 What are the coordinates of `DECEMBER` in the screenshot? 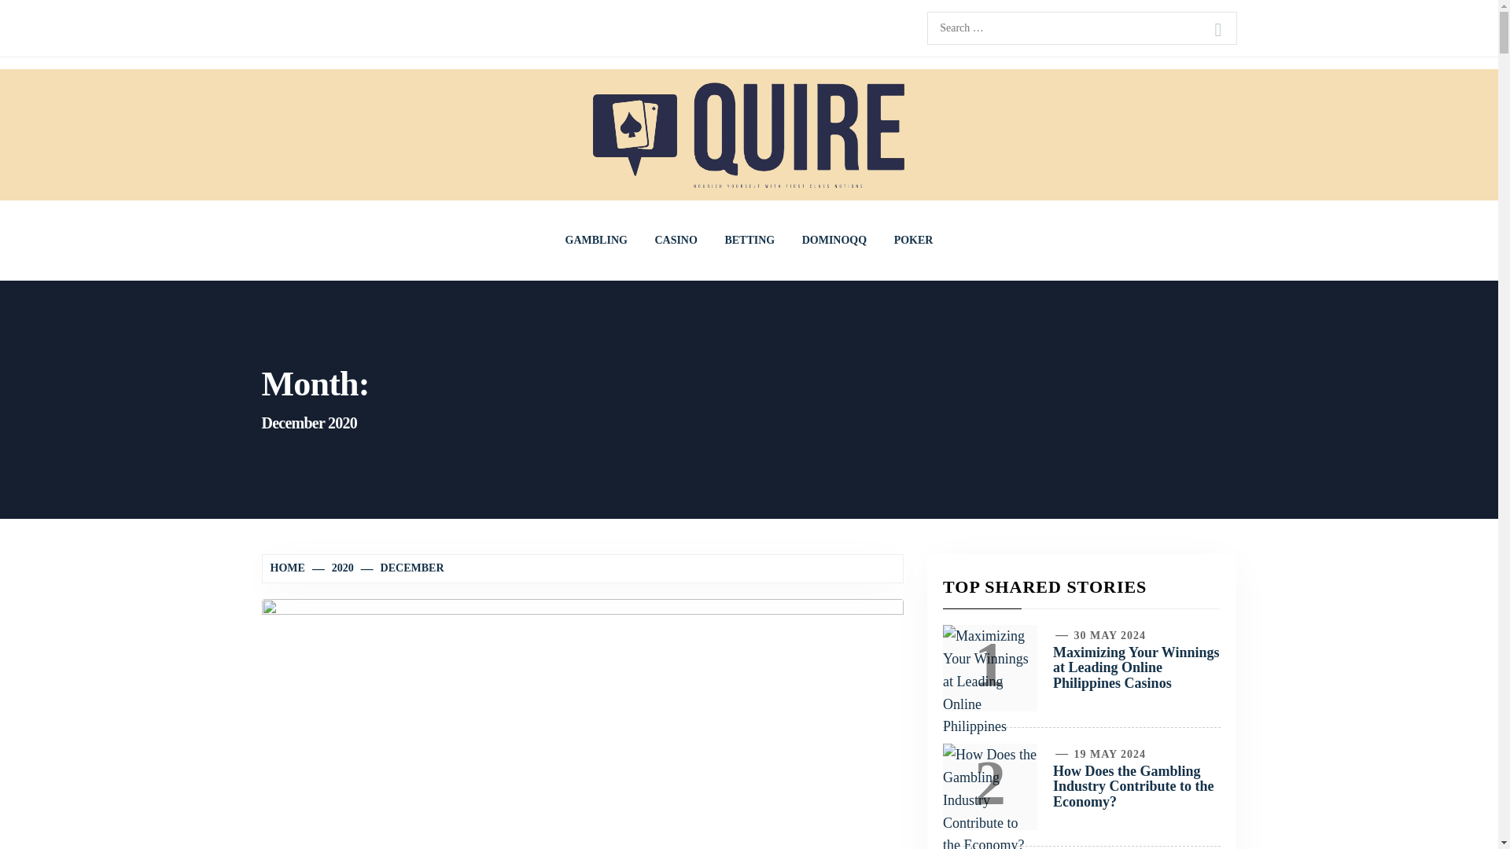 It's located at (403, 568).